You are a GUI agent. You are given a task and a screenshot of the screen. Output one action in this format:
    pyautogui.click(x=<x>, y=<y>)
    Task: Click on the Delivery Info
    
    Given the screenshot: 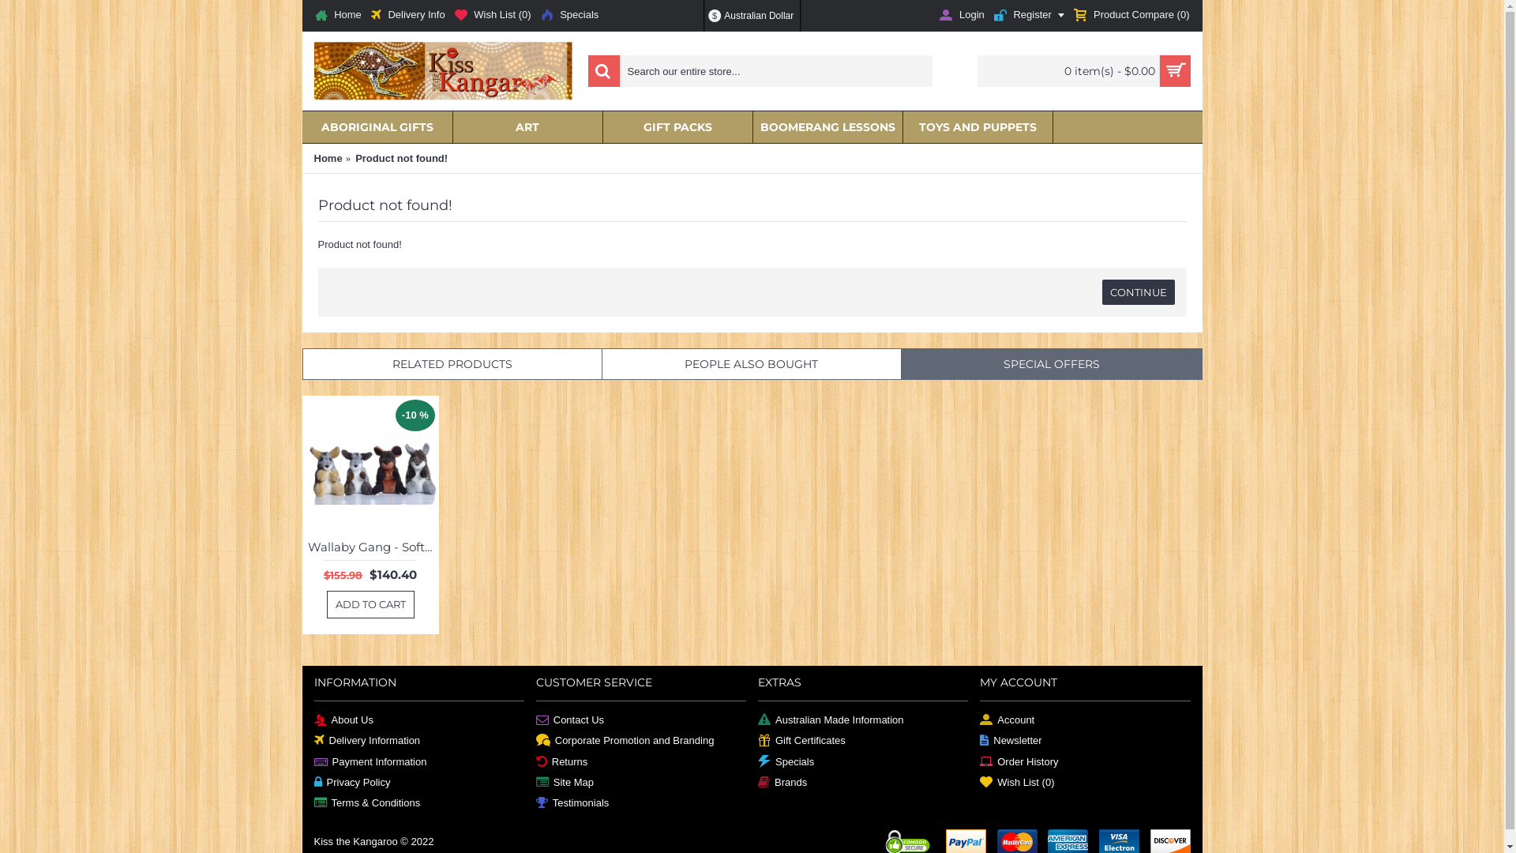 What is the action you would take?
    pyautogui.click(x=408, y=16)
    